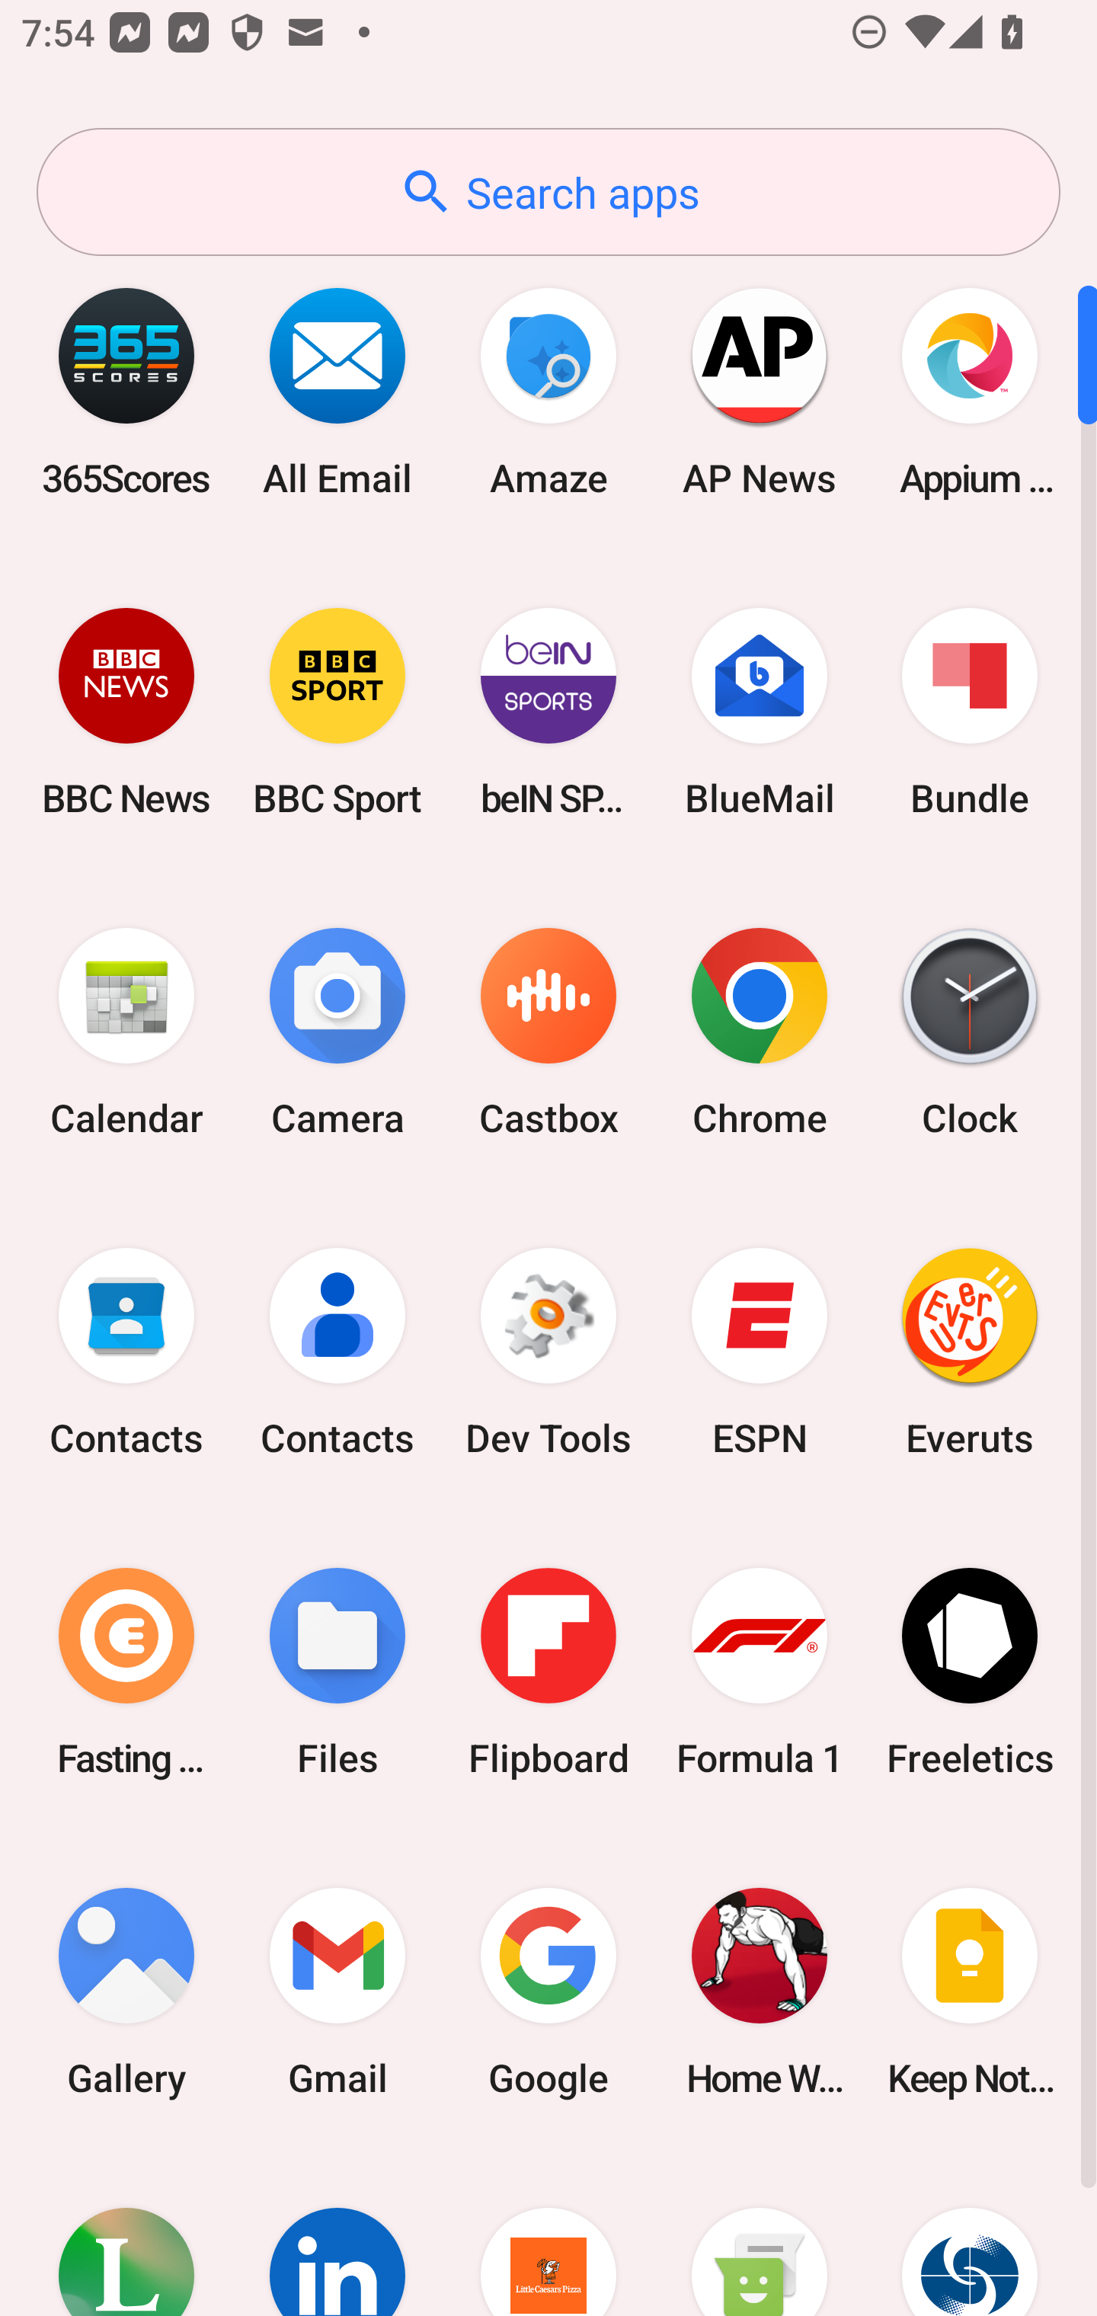  Describe the element at coordinates (337, 1033) in the screenshot. I see `Camera` at that location.